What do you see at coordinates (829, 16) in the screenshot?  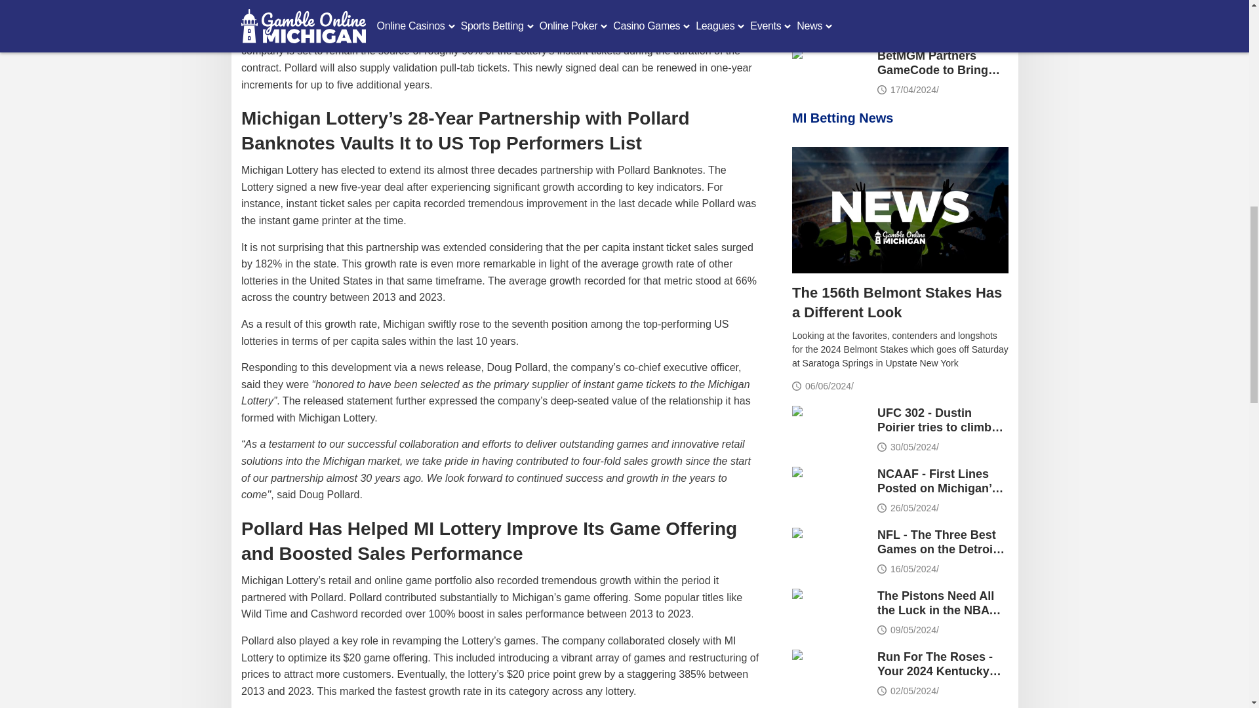 I see `News` at bounding box center [829, 16].